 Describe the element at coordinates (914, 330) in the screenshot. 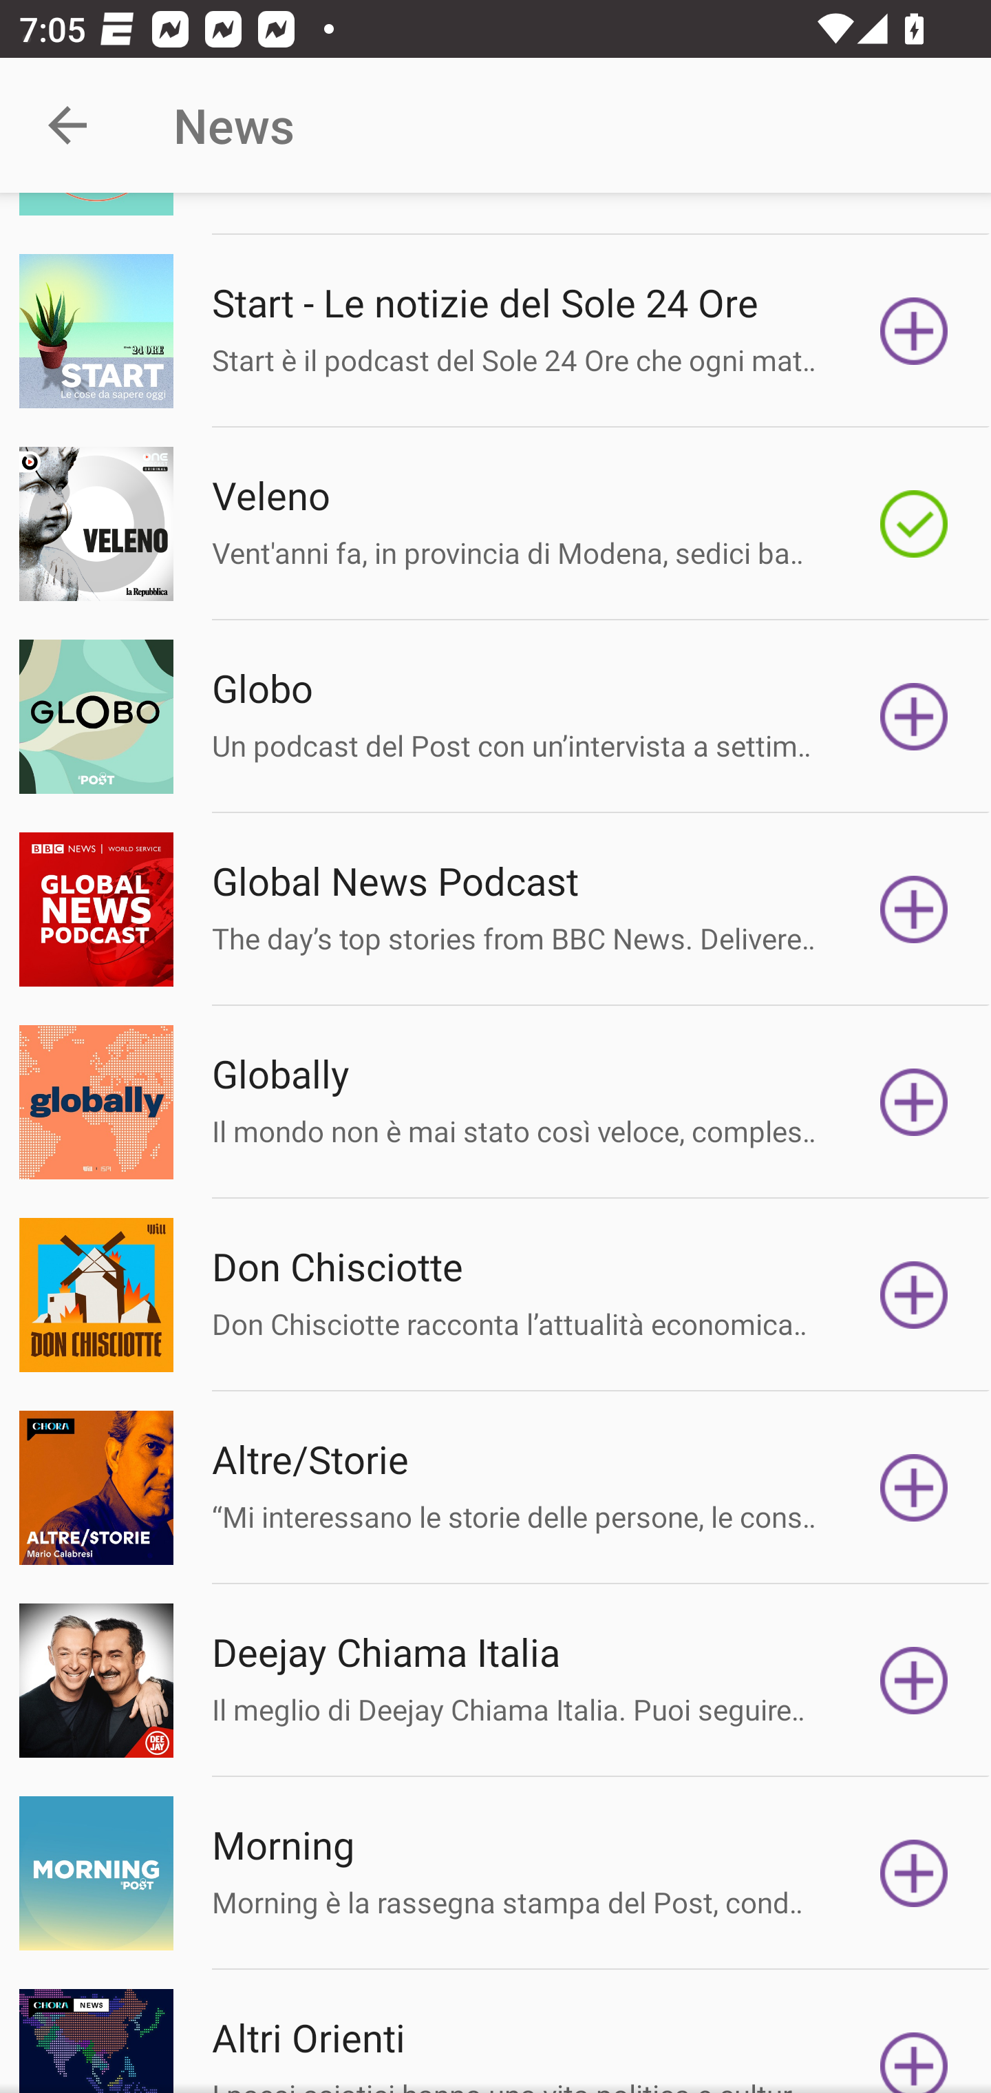

I see `Subscribe` at that location.